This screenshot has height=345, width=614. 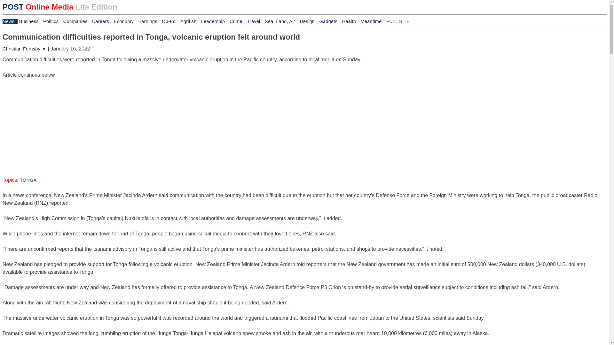 What do you see at coordinates (350, 21) in the screenshot?
I see `Health` at bounding box center [350, 21].